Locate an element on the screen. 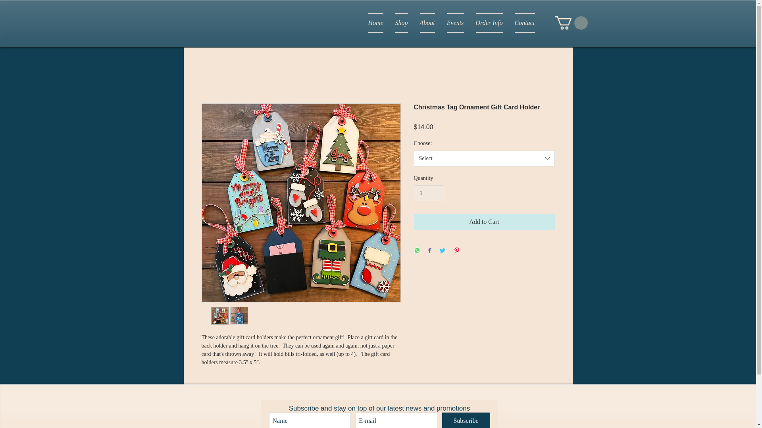  Order Info is located at coordinates (489, 23).